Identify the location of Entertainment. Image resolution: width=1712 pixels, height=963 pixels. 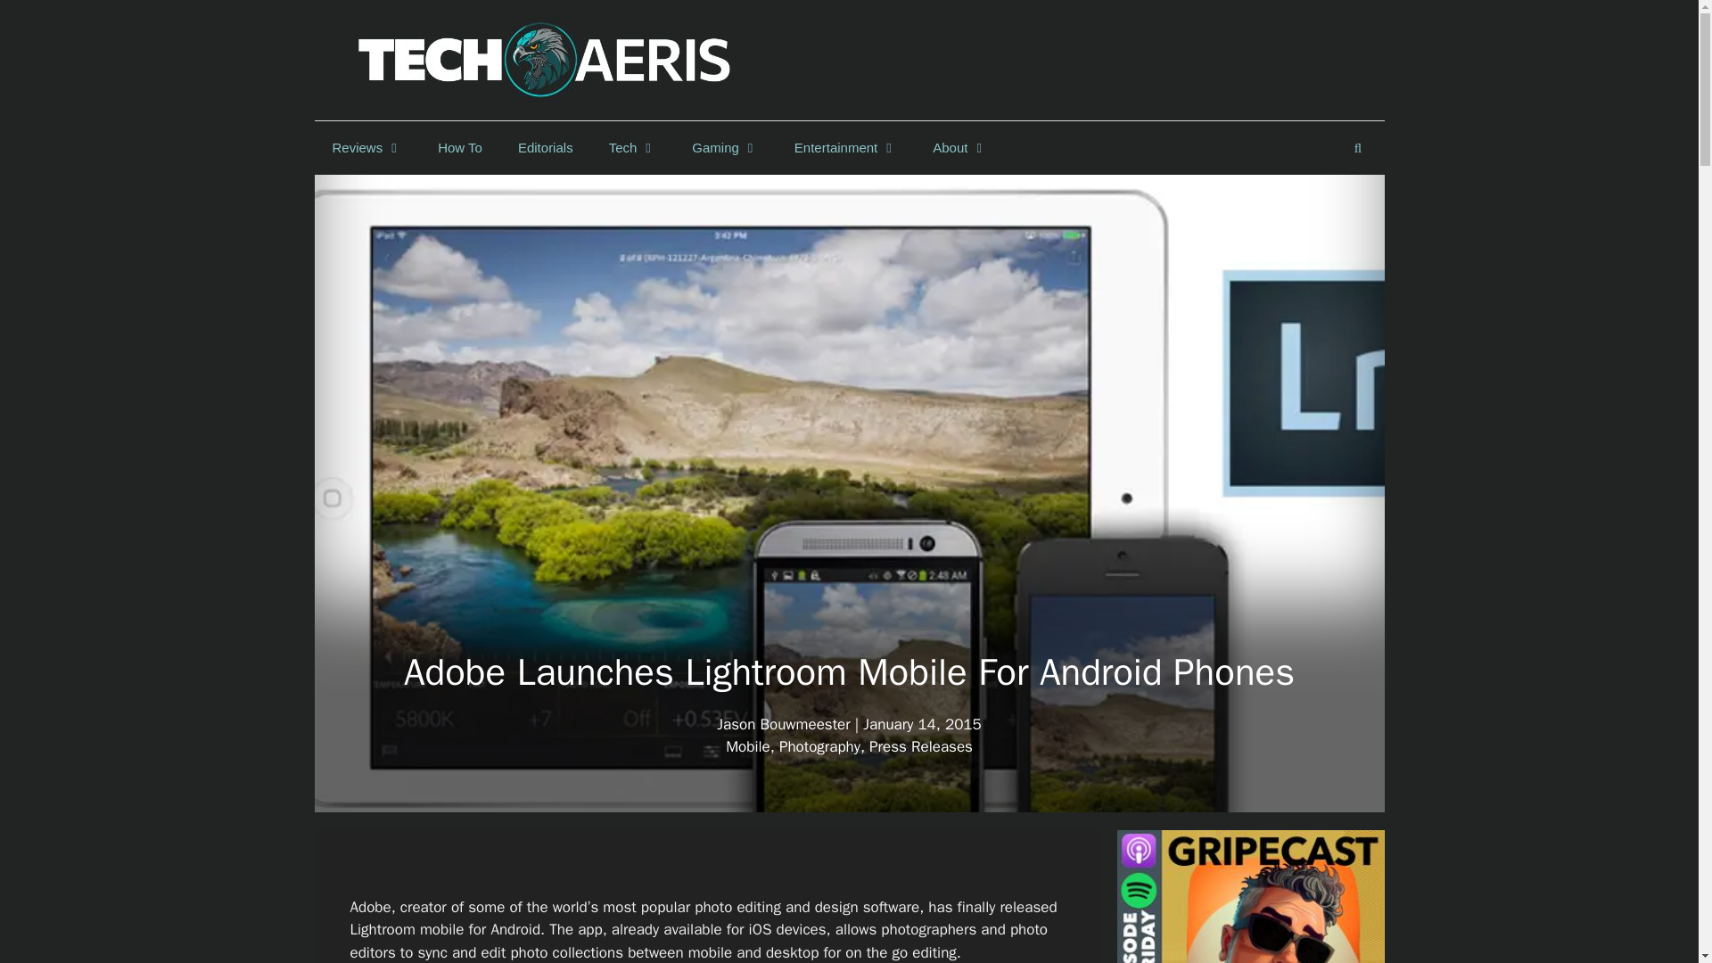
(845, 148).